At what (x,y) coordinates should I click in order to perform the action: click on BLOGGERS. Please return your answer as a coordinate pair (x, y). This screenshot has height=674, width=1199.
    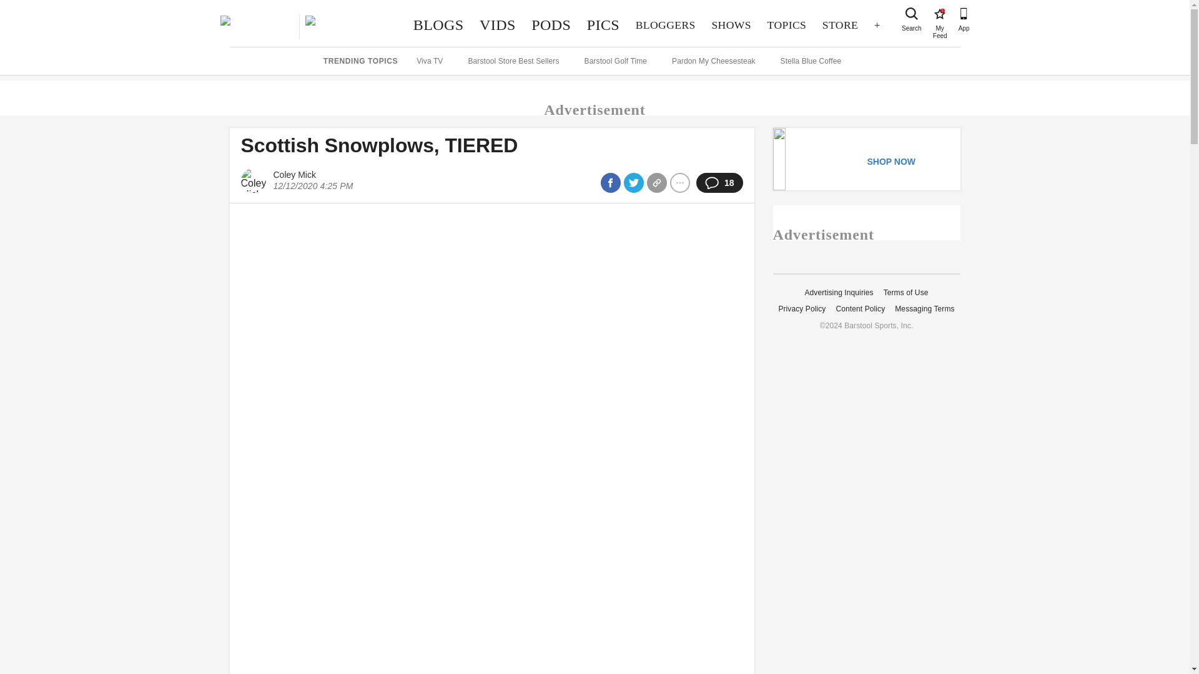
    Looking at the image, I should click on (731, 25).